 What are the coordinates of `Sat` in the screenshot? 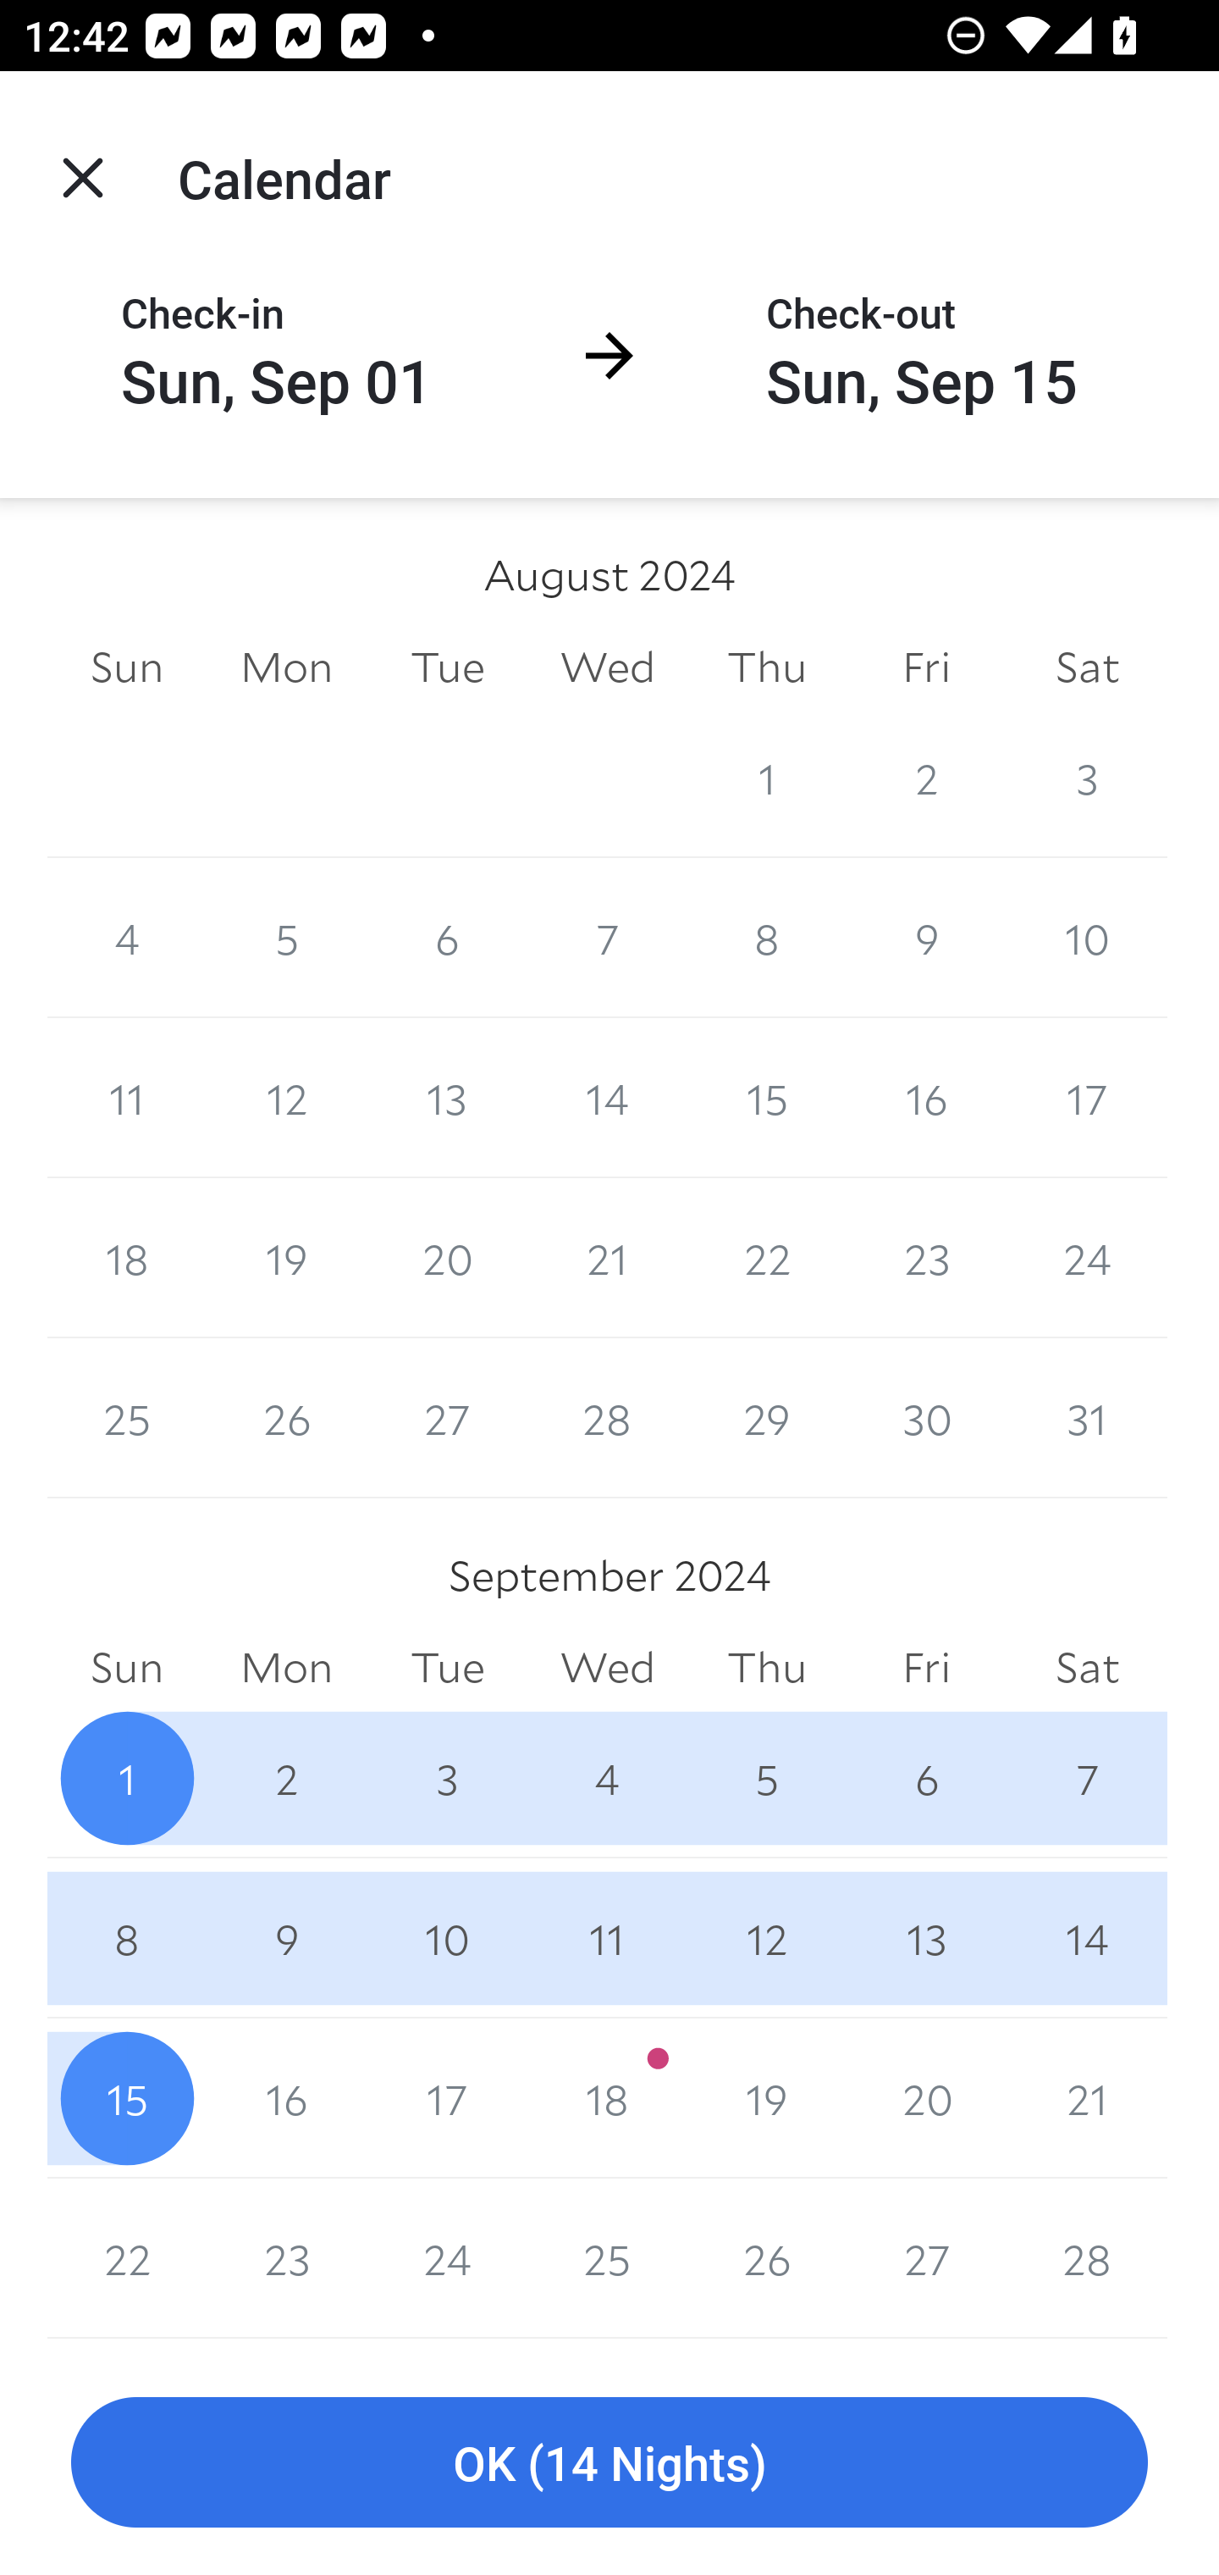 It's located at (1087, 666).